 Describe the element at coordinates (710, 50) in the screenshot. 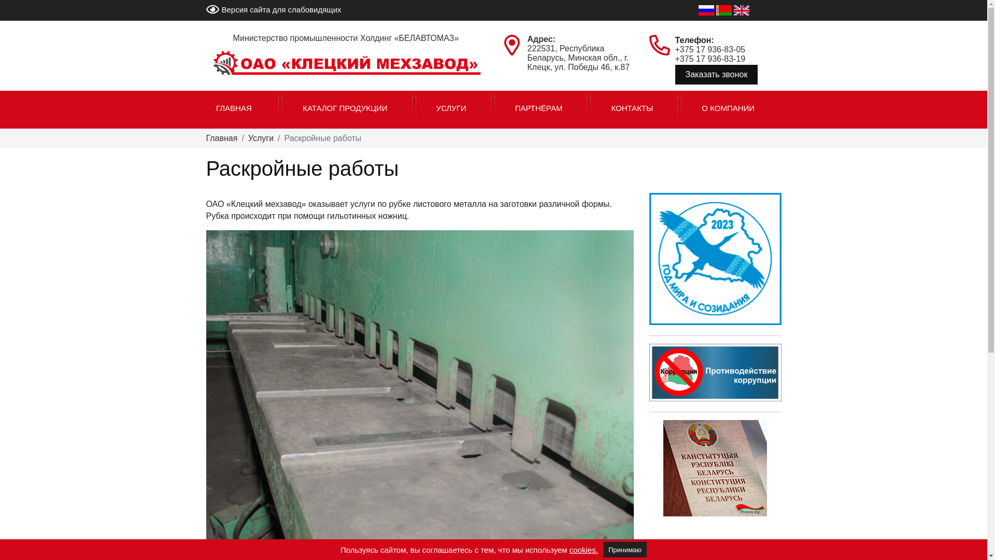

I see `+375 17 936-83-05` at that location.